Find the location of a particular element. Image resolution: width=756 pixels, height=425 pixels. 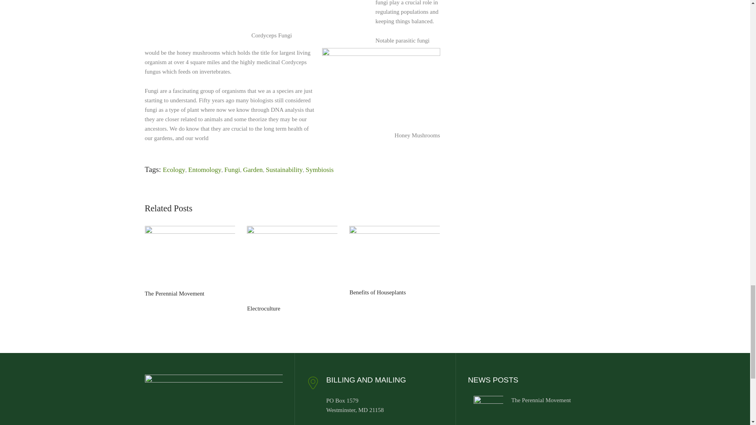

Benefits of Houseplants is located at coordinates (395, 256).